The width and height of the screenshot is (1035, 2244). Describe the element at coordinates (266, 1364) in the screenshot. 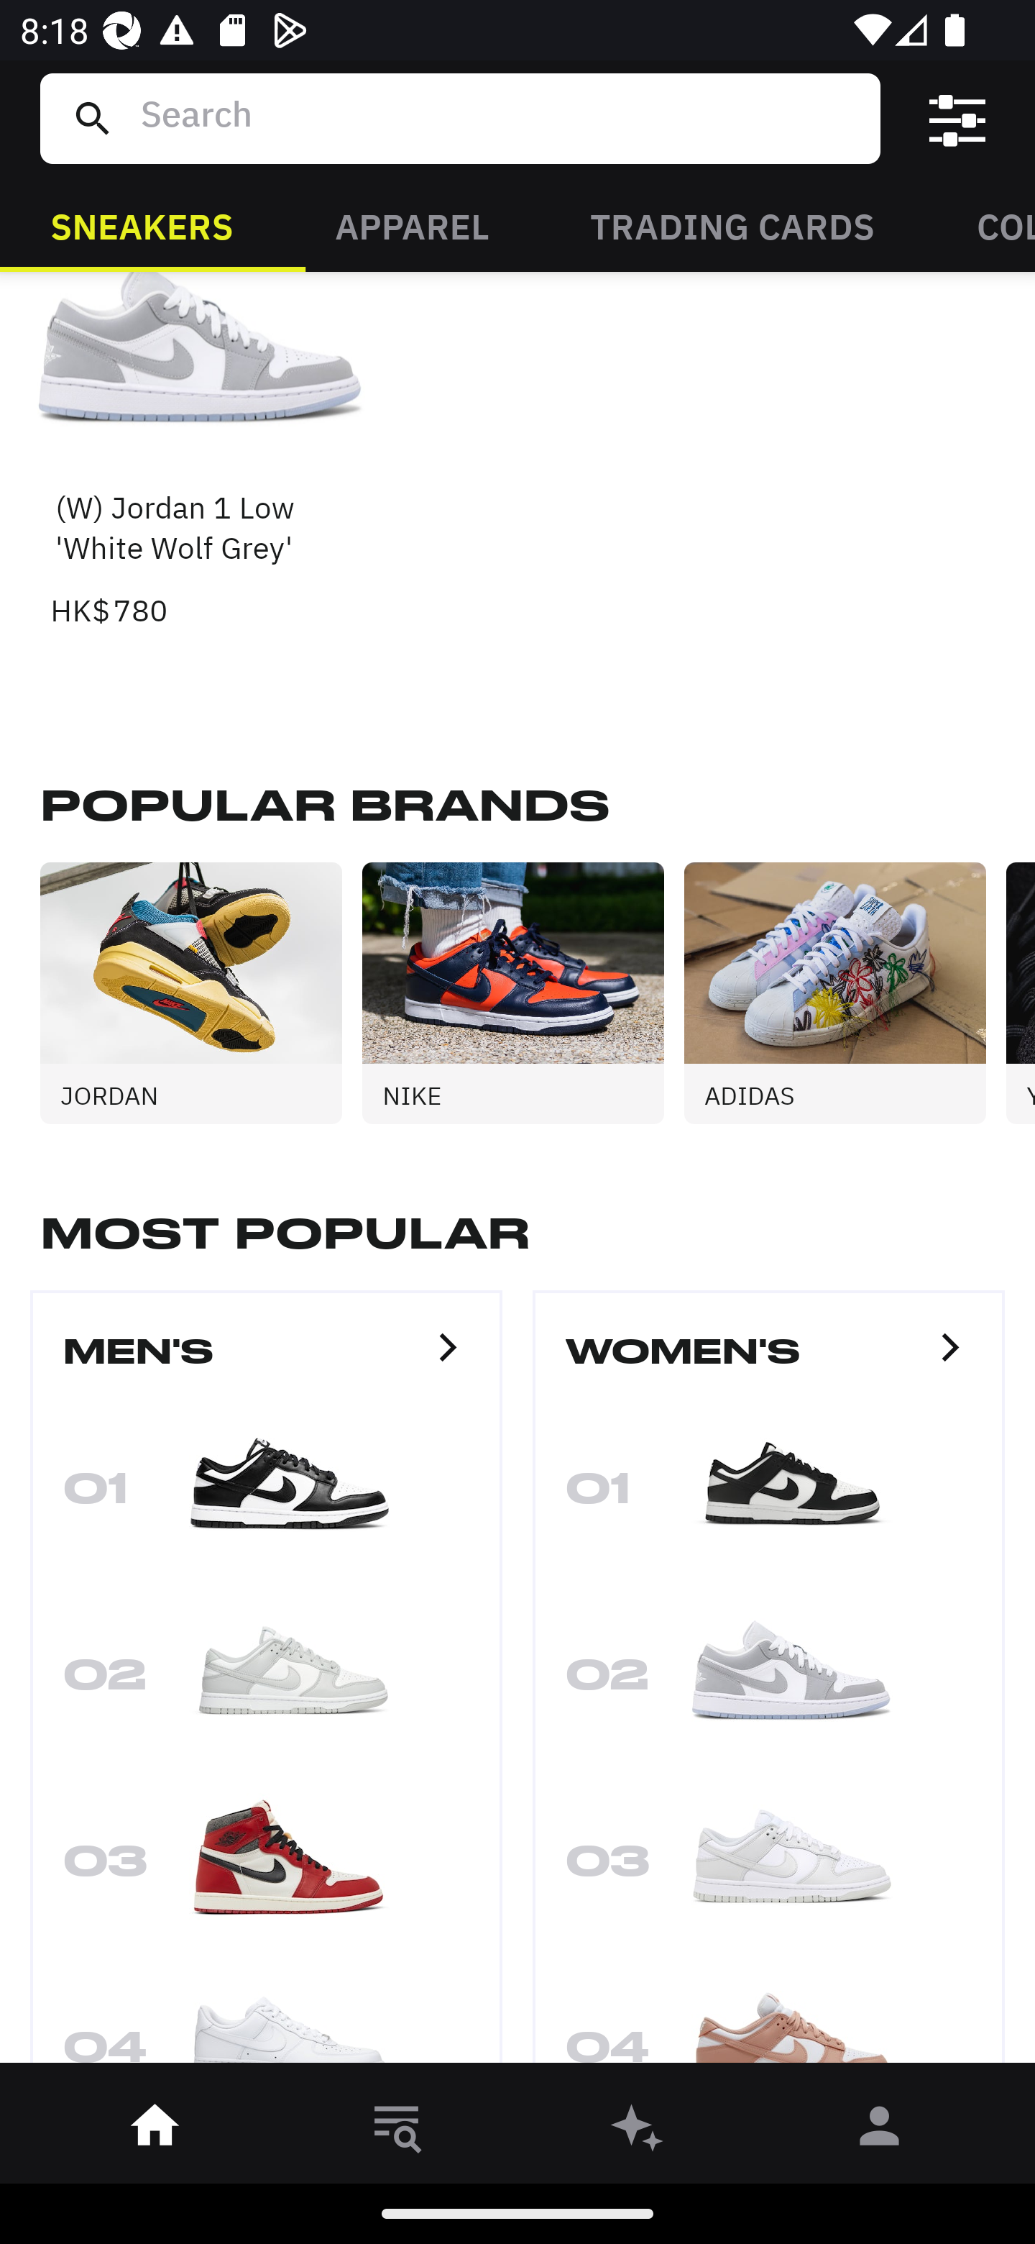

I see `MEN'S ` at that location.